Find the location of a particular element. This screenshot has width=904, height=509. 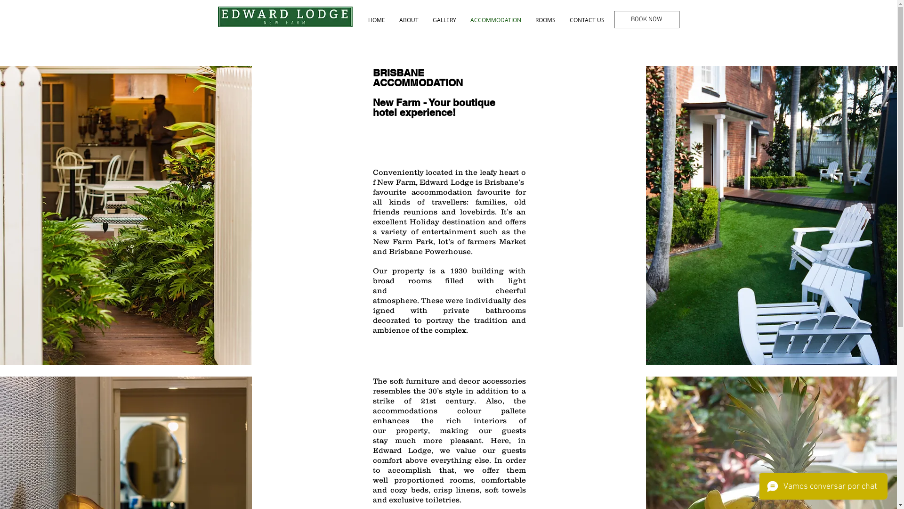

GALLERY is located at coordinates (444, 20).